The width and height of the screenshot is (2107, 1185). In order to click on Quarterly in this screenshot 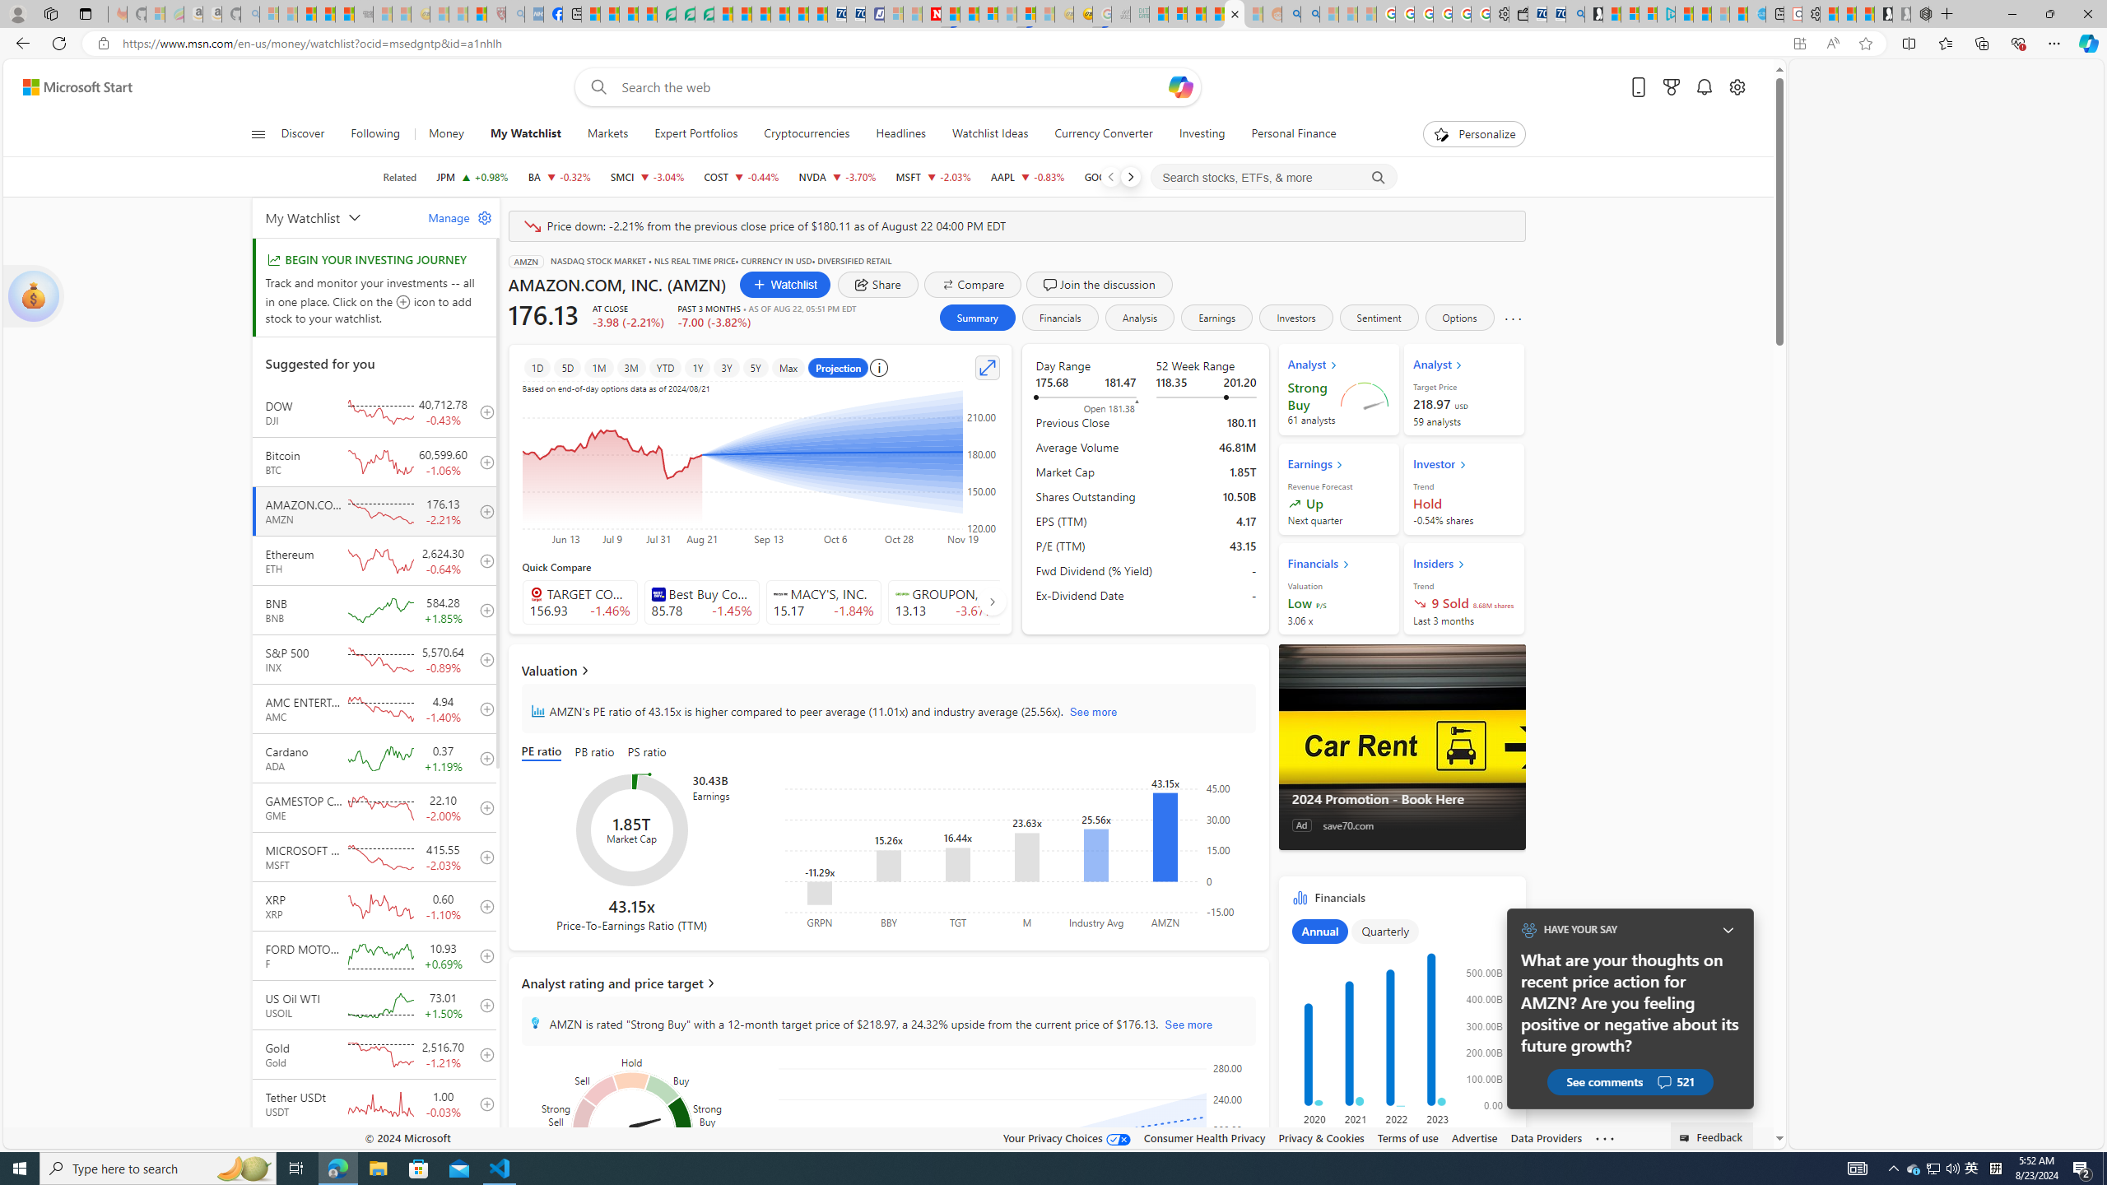, I will do `click(1384, 932)`.